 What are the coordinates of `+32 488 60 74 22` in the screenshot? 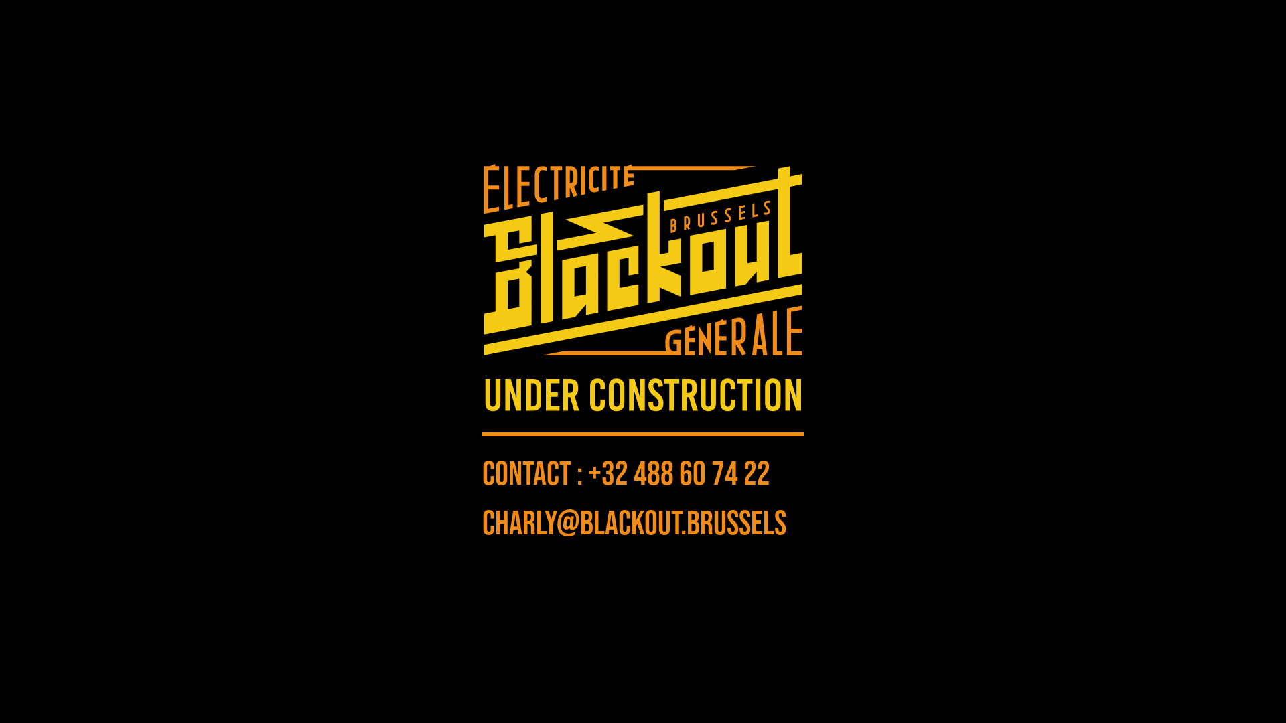 It's located at (679, 475).